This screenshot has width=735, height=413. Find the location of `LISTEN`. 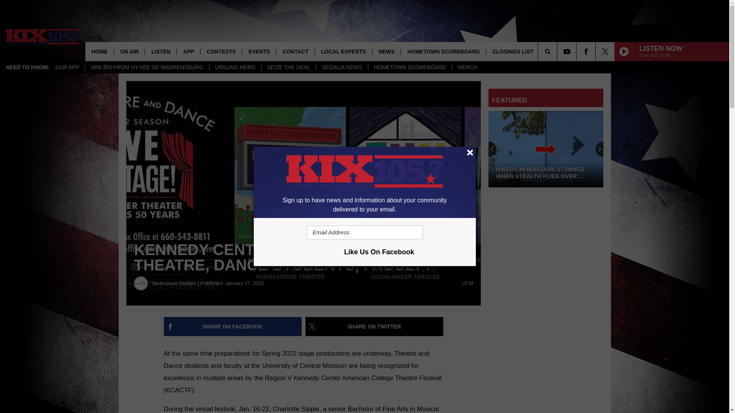

LISTEN is located at coordinates (160, 51).